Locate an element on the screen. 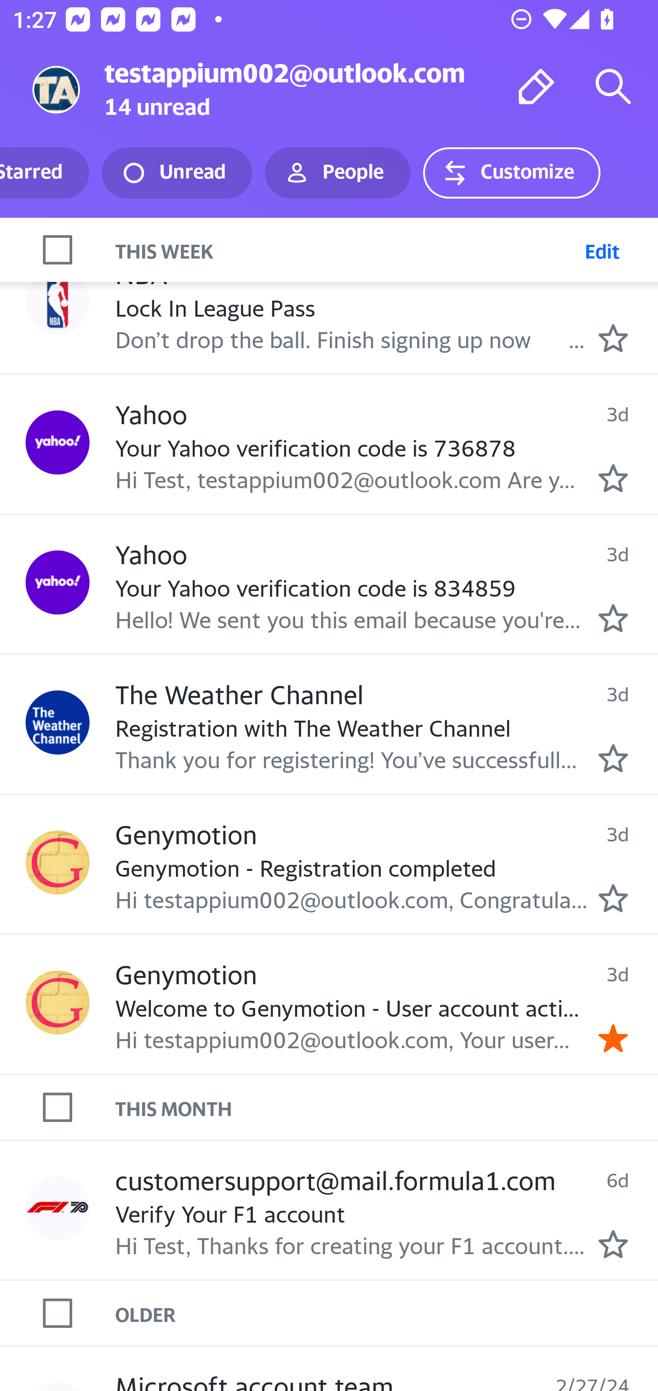  Remove star. is located at coordinates (613, 1038).